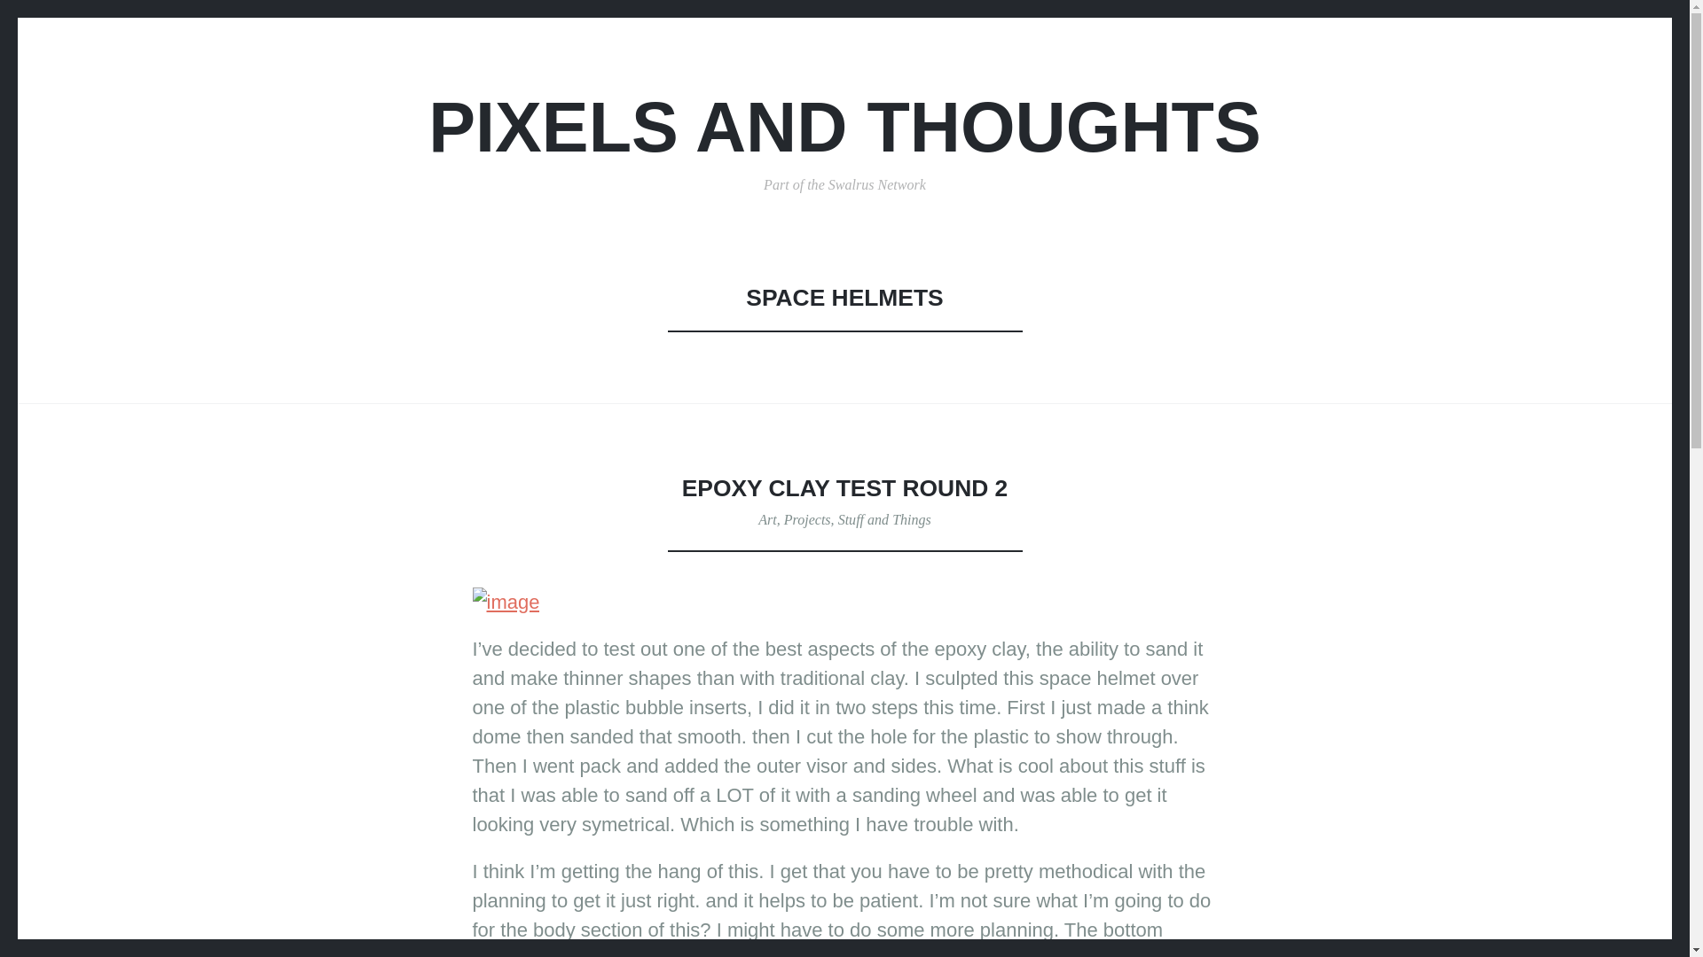  I want to click on Projects, so click(807, 519).